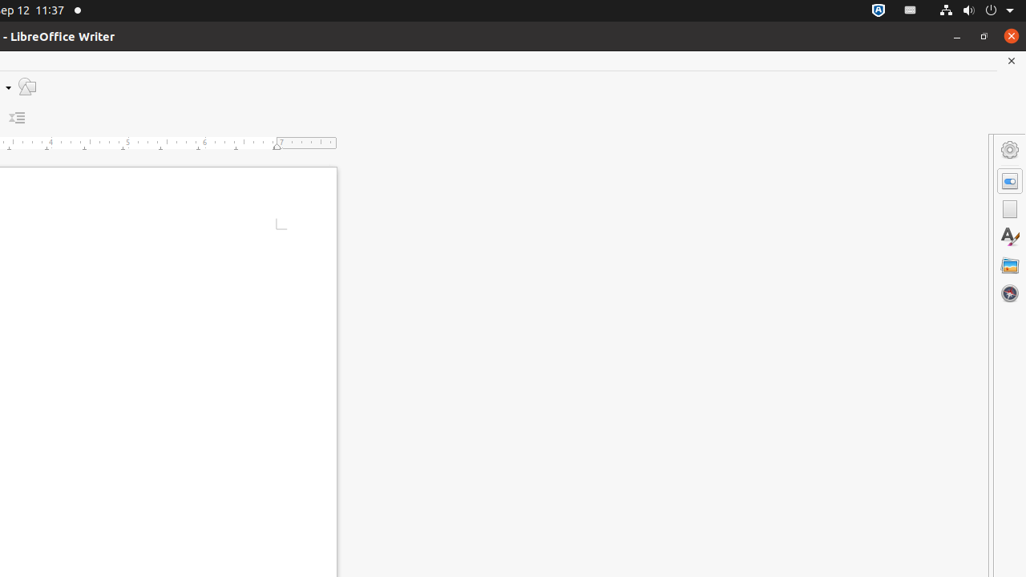 Image resolution: width=1026 pixels, height=577 pixels. What do you see at coordinates (27, 87) in the screenshot?
I see `Draw Functions` at bounding box center [27, 87].